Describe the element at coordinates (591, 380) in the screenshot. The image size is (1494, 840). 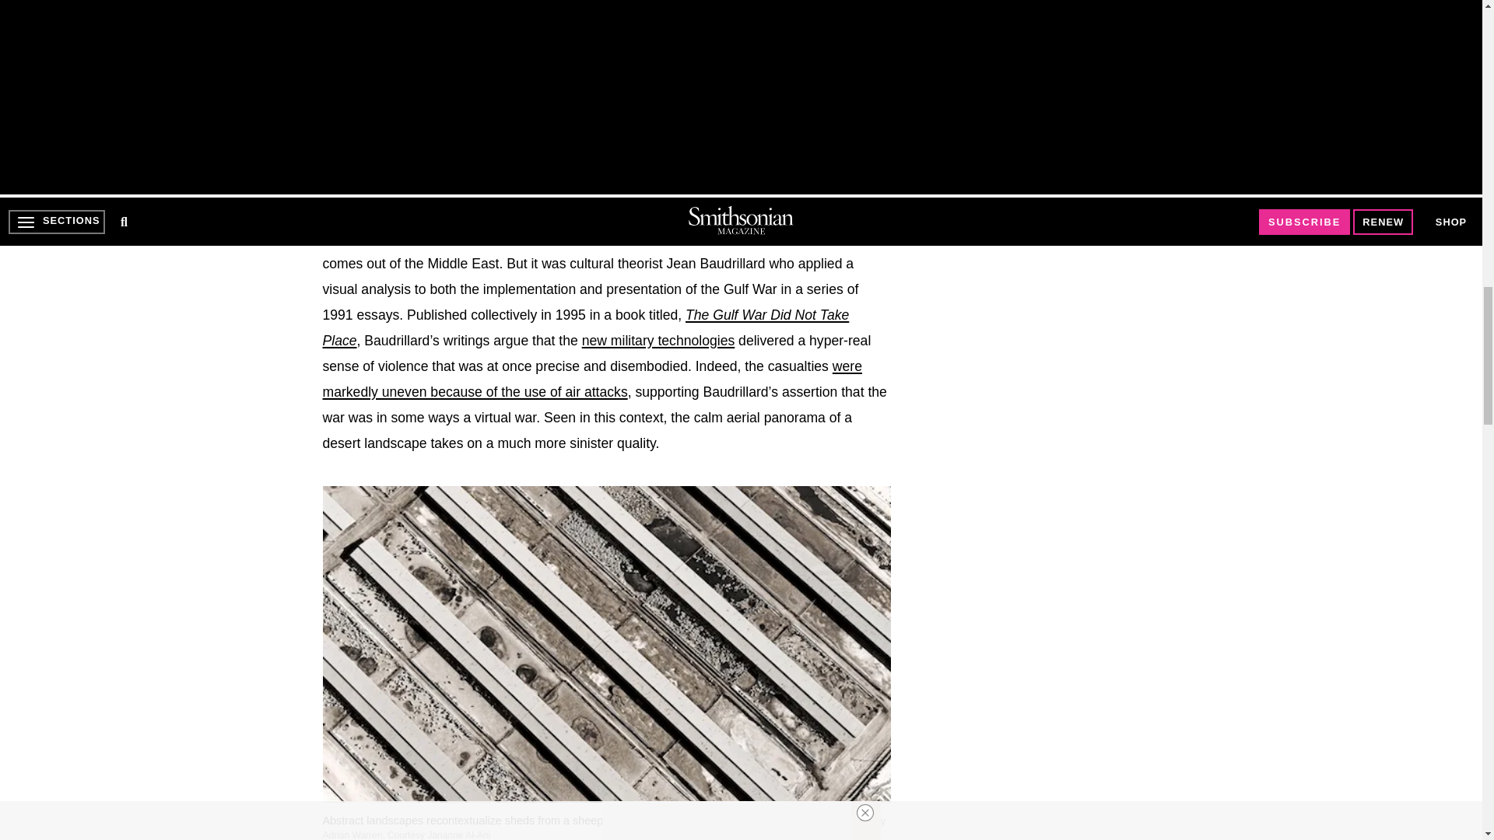
I see `NYTimes, 1992 Article` at that location.